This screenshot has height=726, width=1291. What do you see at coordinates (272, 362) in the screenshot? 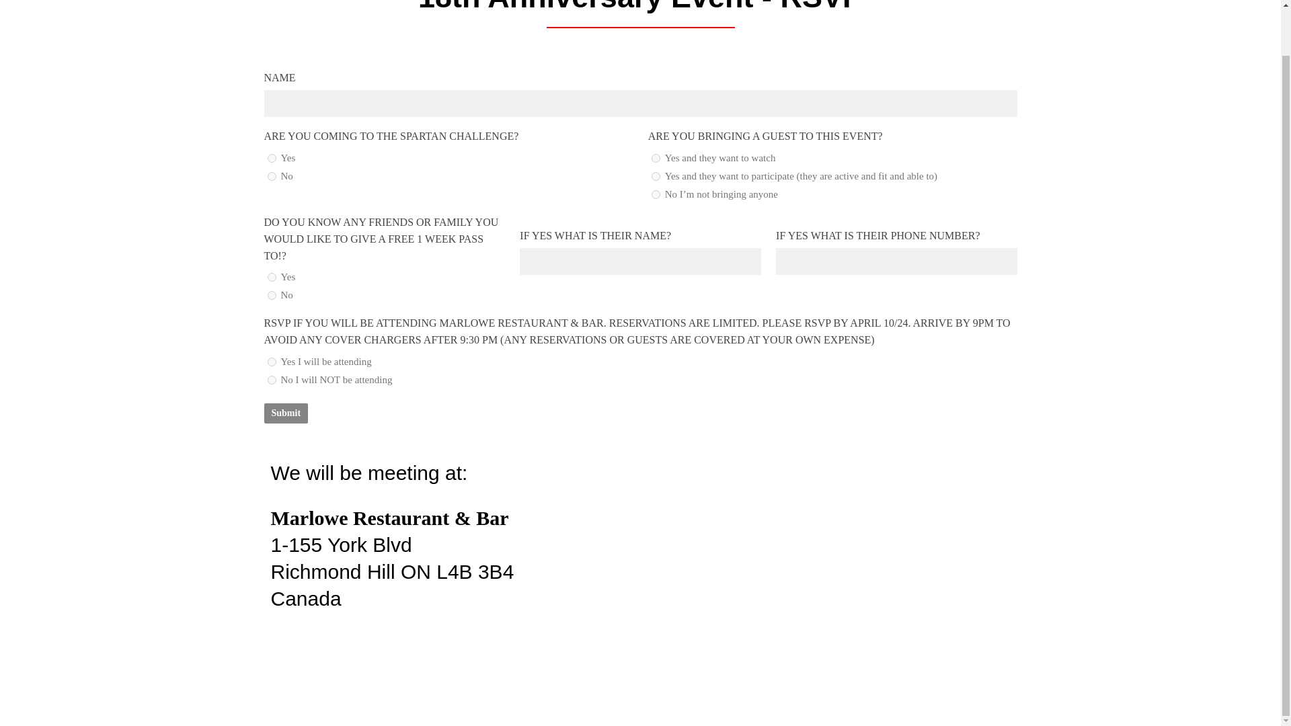
I see `Yes I will be attending` at bounding box center [272, 362].